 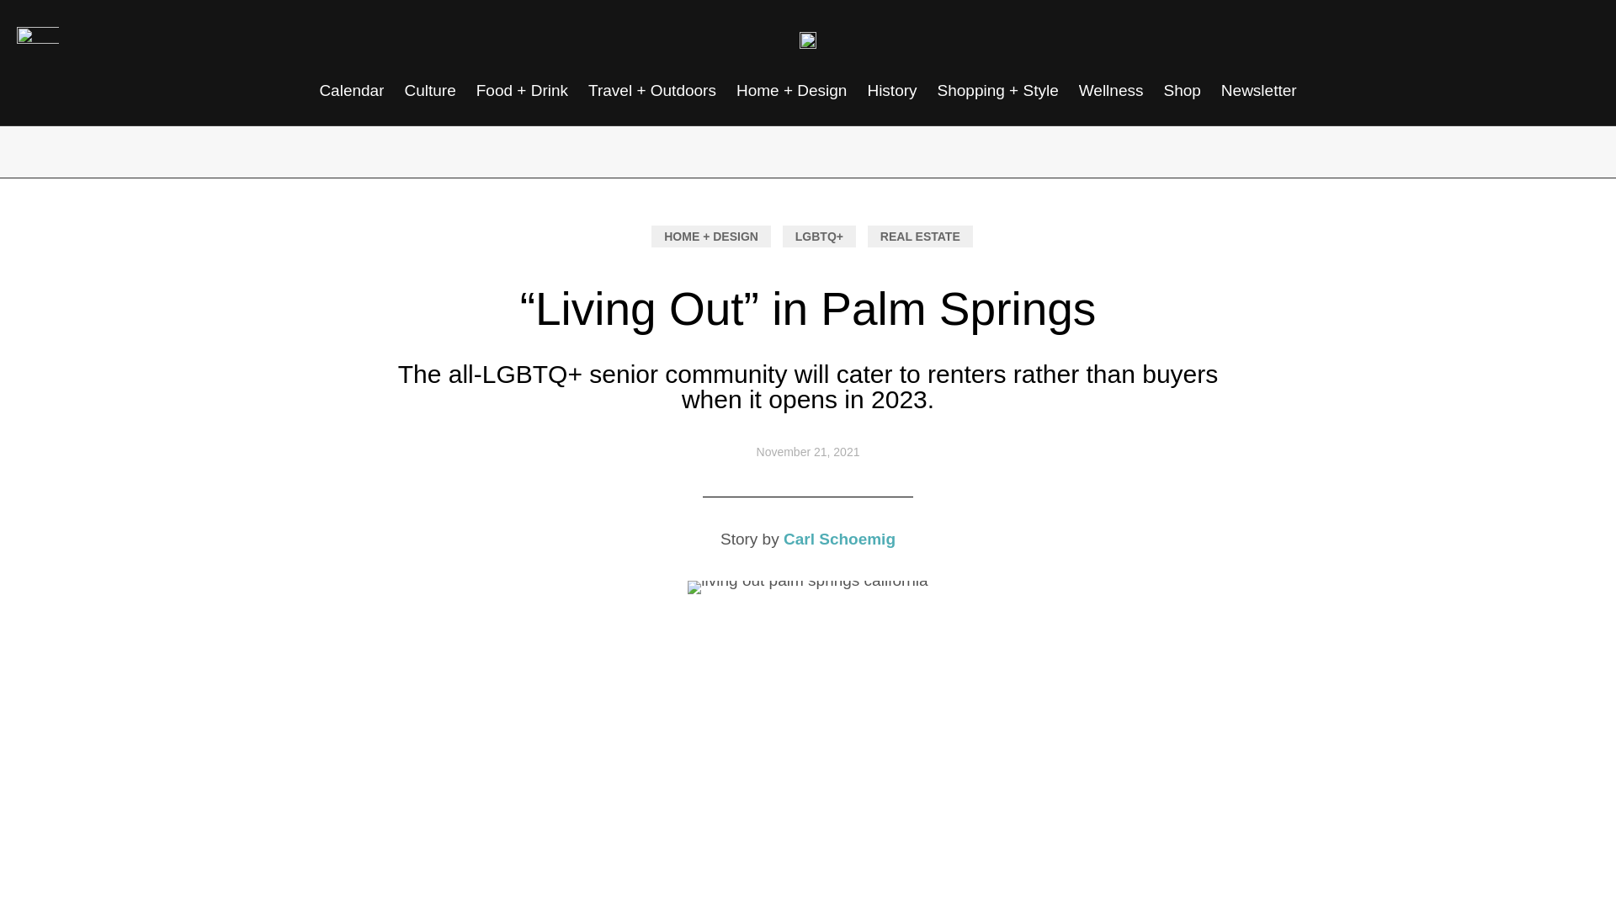 I want to click on Shop, so click(x=1182, y=91).